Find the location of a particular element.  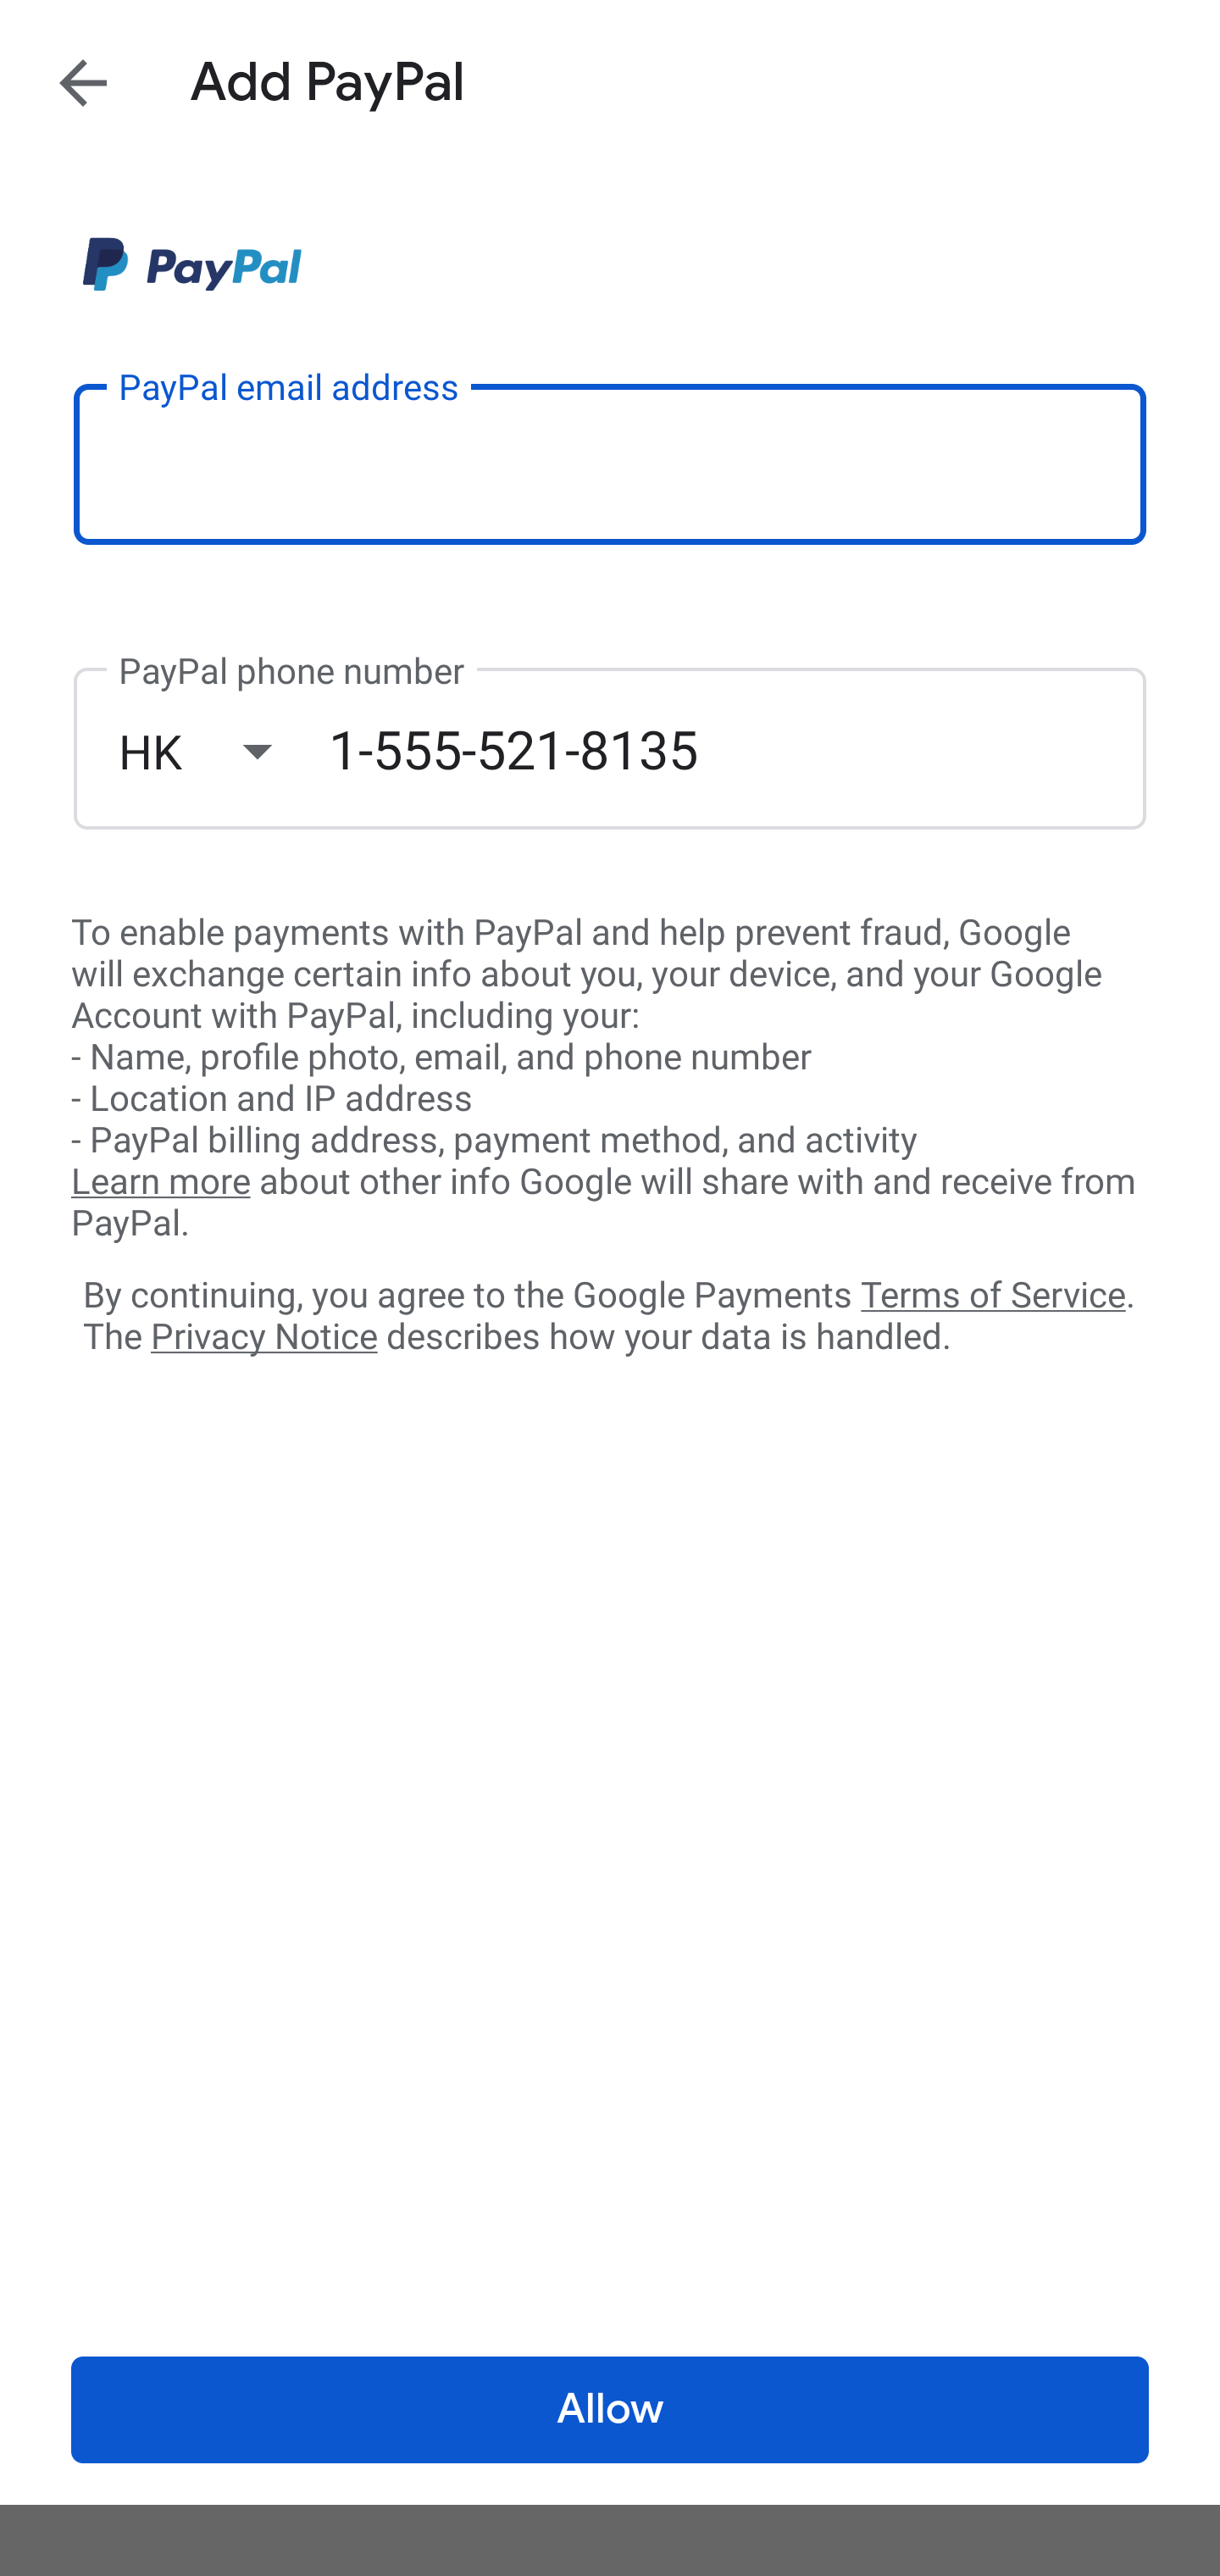

HK is located at coordinates (223, 751).